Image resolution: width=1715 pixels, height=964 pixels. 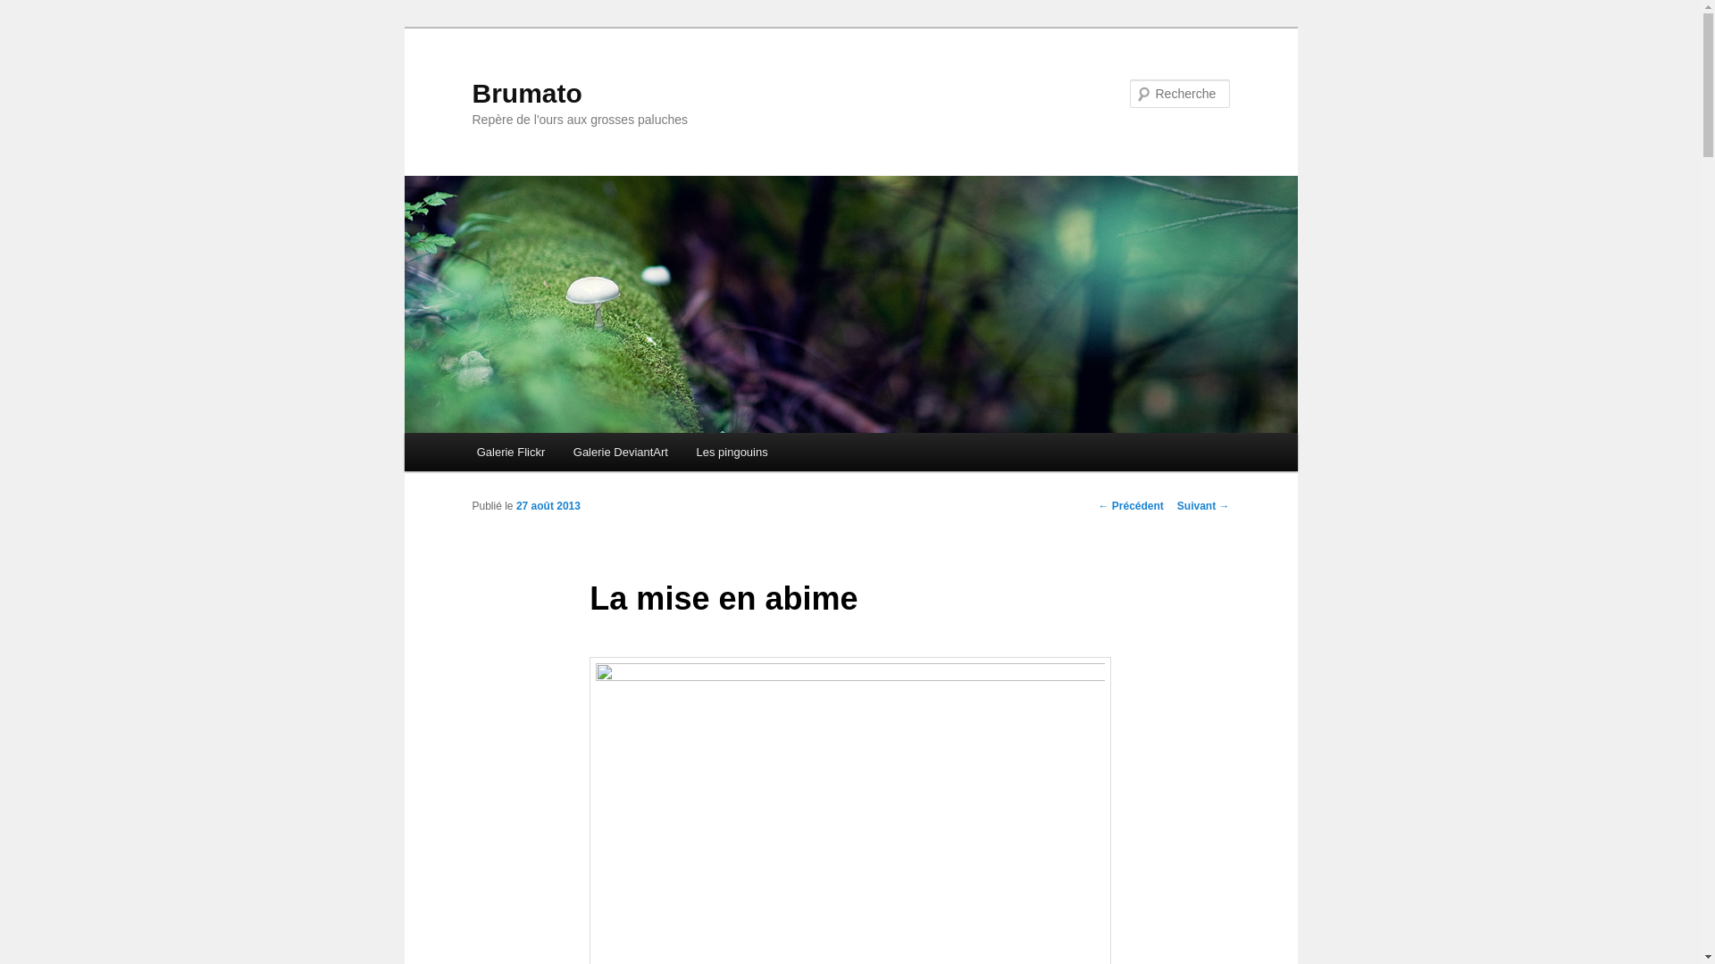 What do you see at coordinates (39, 11) in the screenshot?
I see `Recherche` at bounding box center [39, 11].